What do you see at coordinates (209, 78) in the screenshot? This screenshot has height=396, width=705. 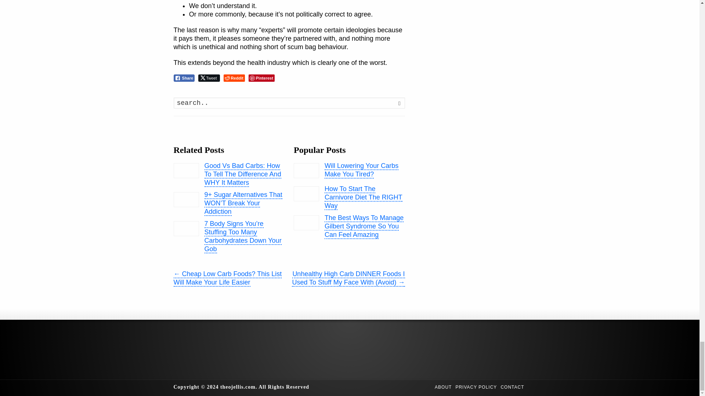 I see `Tweet` at bounding box center [209, 78].